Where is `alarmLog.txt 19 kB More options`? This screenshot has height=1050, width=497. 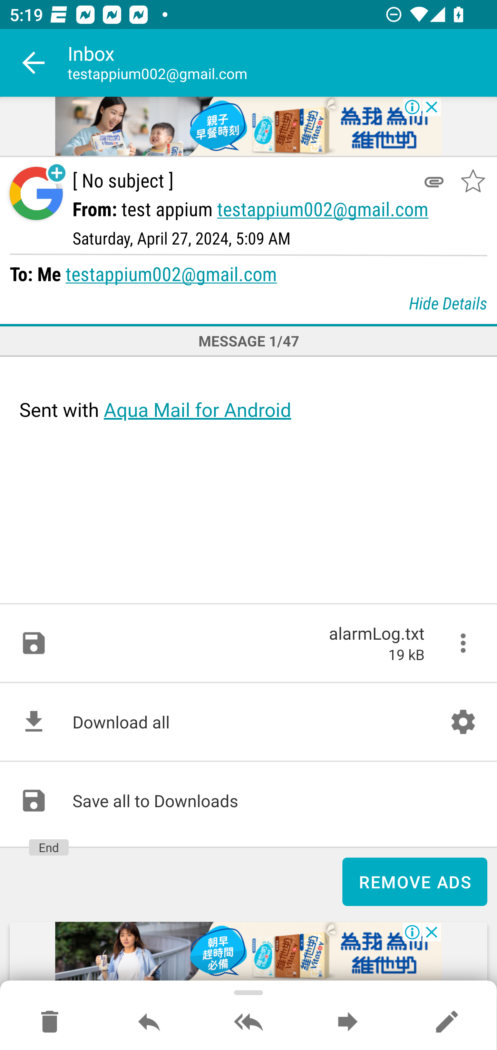 alarmLog.txt 19 kB More options is located at coordinates (248, 643).